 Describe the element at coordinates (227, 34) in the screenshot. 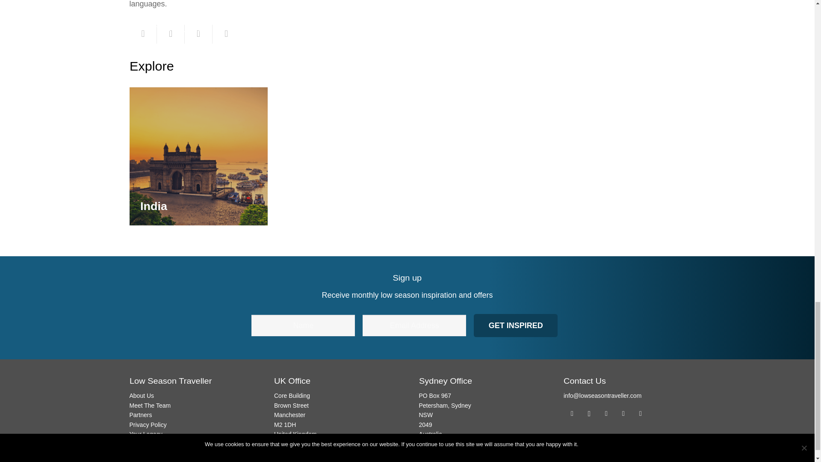

I see `Share this` at that location.